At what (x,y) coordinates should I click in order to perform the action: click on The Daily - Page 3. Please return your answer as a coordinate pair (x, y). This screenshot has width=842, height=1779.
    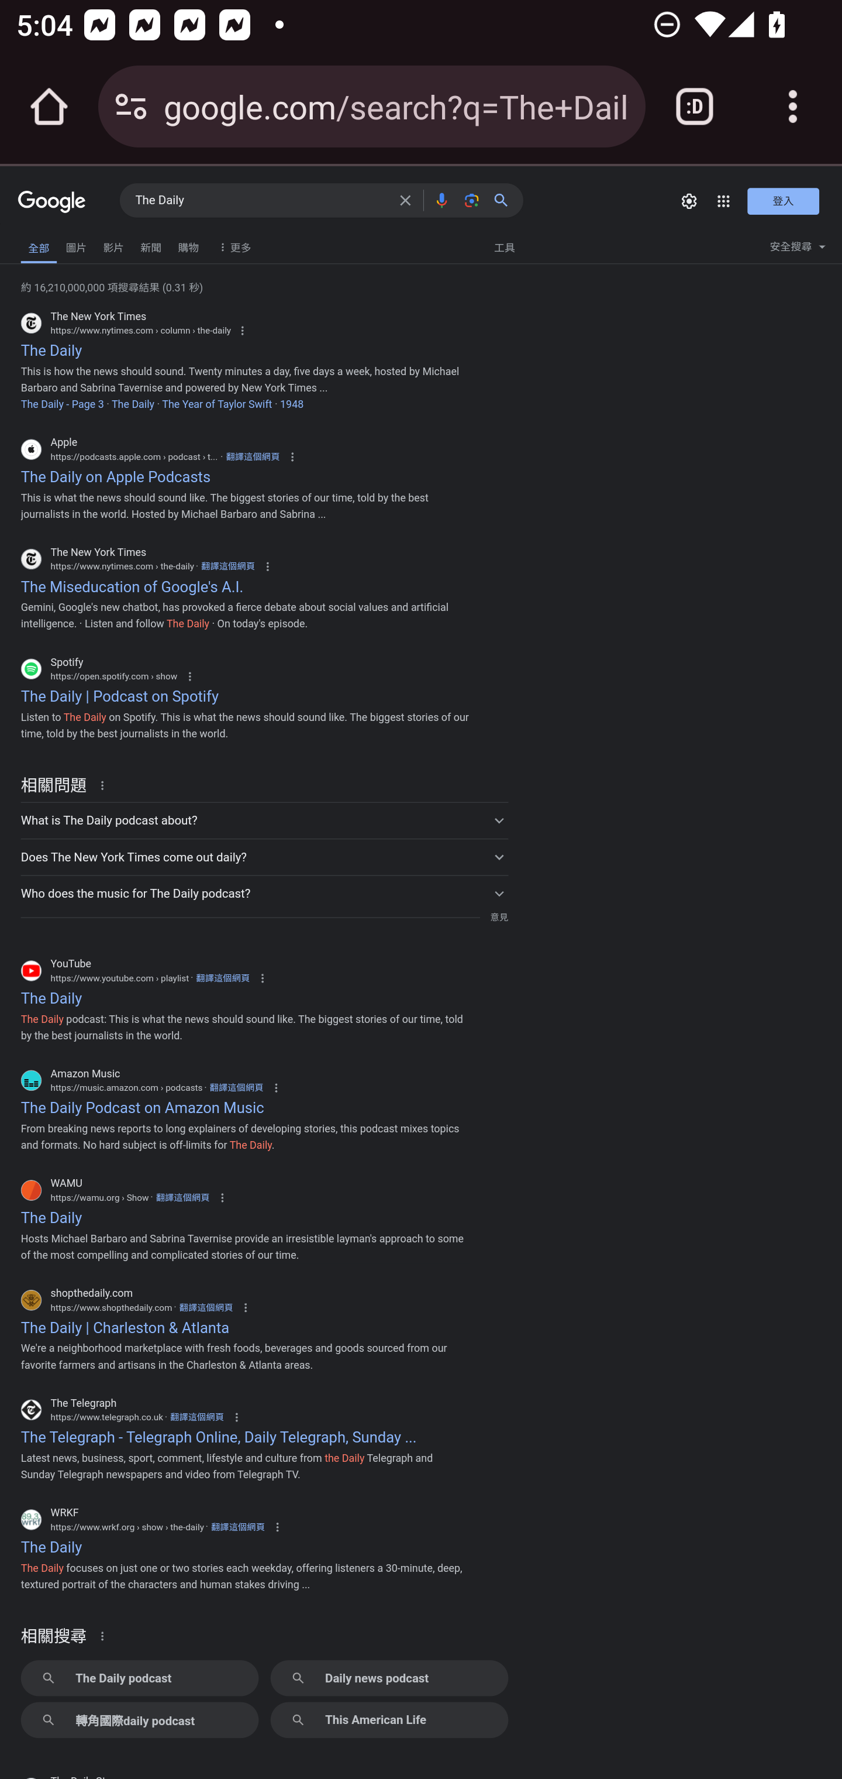
    Looking at the image, I should click on (62, 404).